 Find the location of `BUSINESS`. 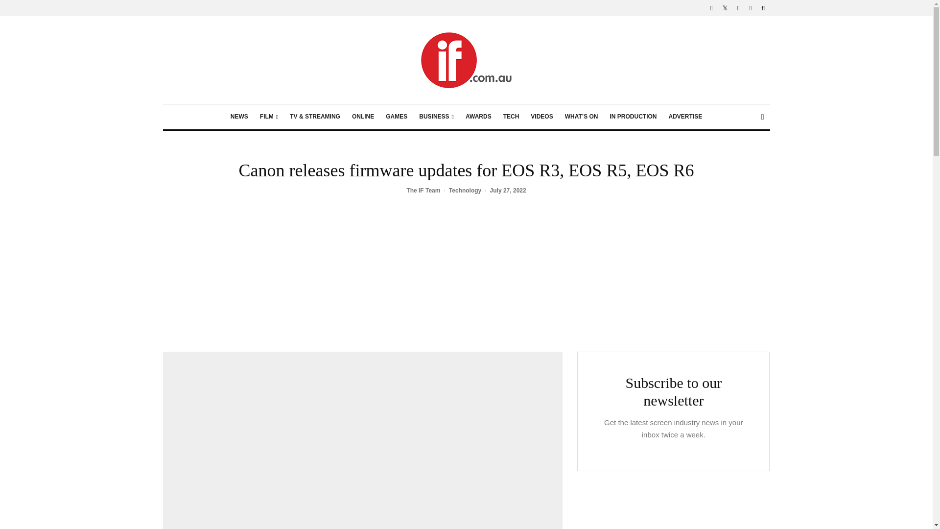

BUSINESS is located at coordinates (436, 117).